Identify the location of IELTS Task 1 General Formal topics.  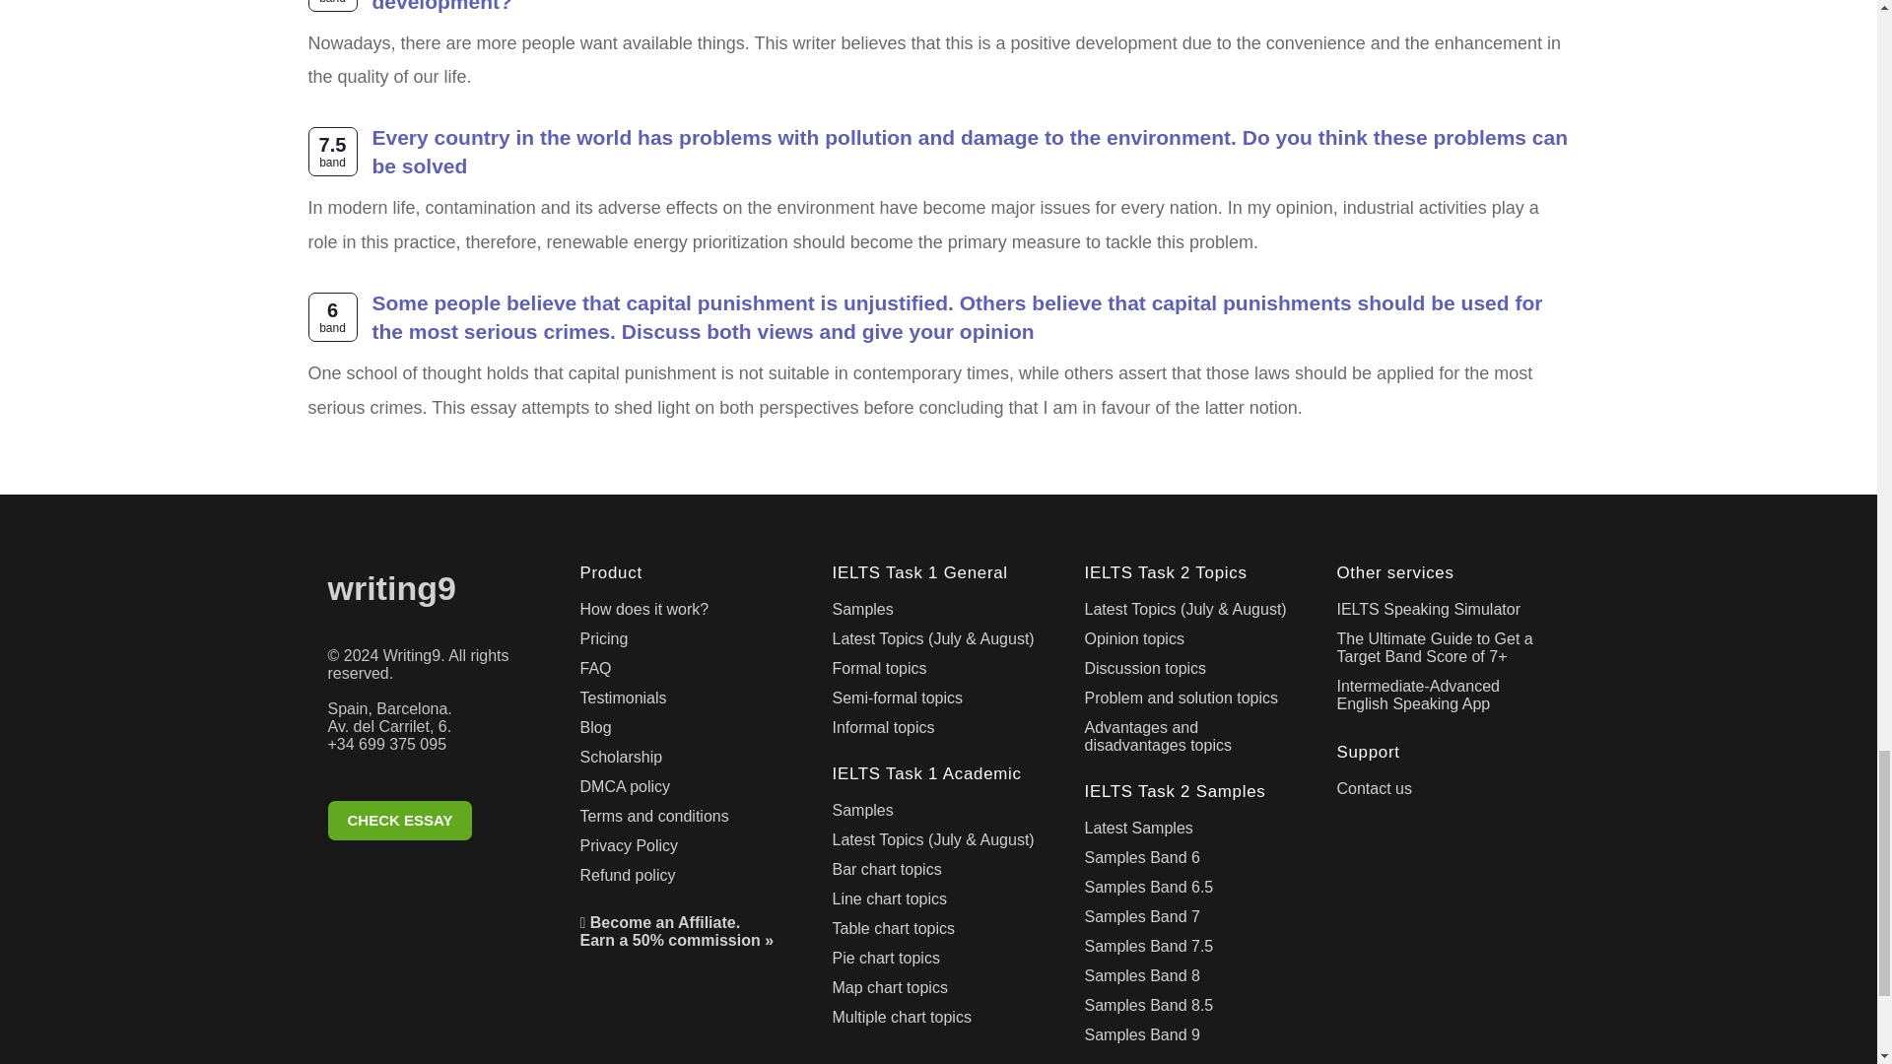
(938, 672).